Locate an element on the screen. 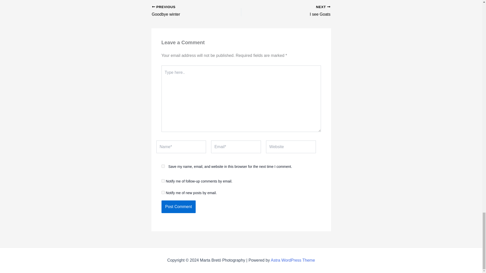  yes is located at coordinates (163, 166).